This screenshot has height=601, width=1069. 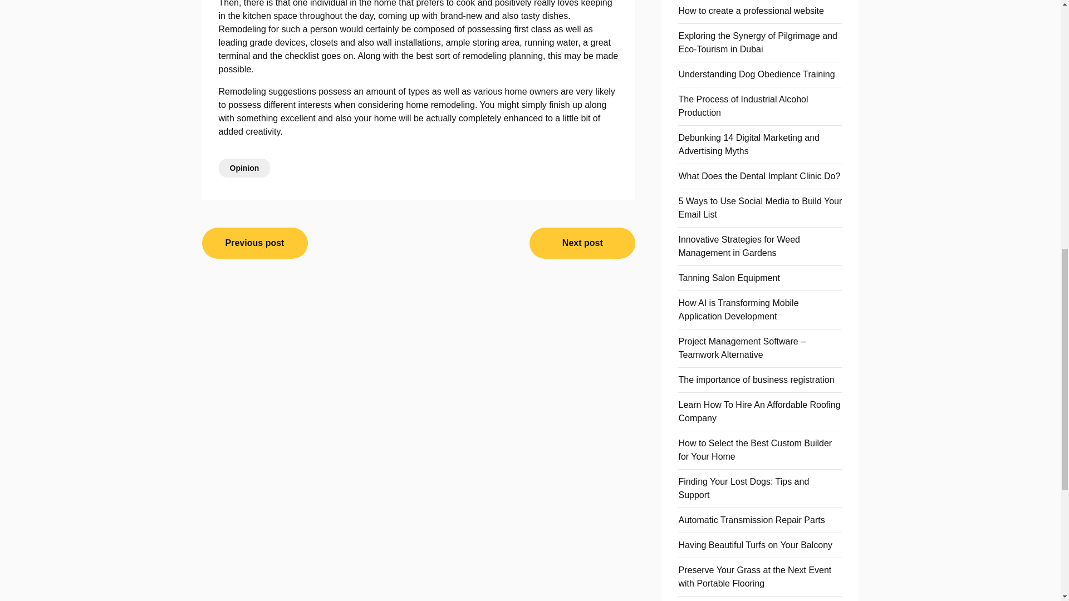 What do you see at coordinates (759, 412) in the screenshot?
I see `Learn How To Hire An Affordable Roofing Company` at bounding box center [759, 412].